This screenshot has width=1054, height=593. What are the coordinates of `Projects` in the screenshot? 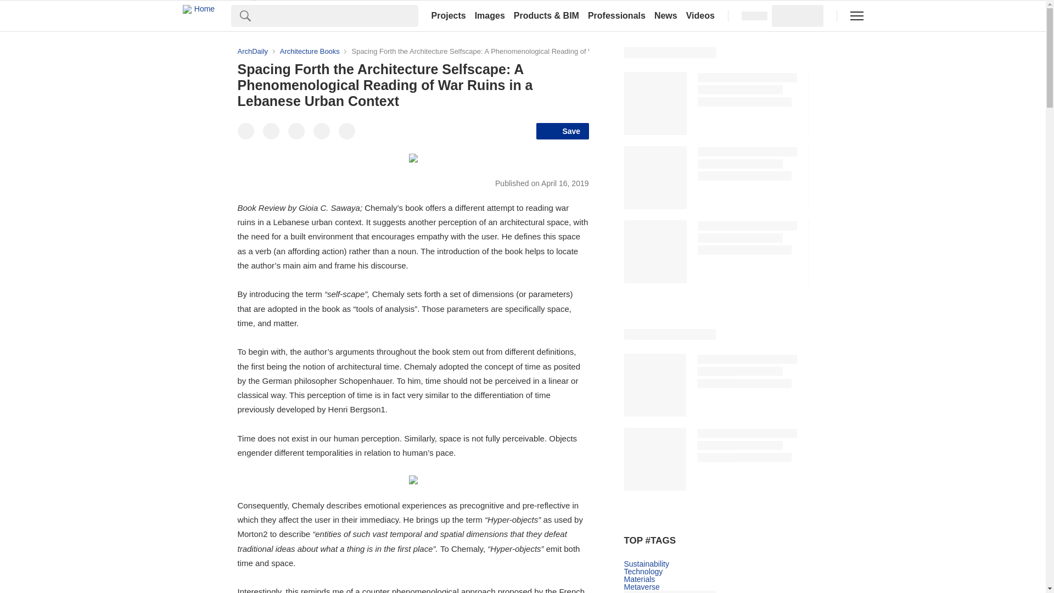 It's located at (448, 15).